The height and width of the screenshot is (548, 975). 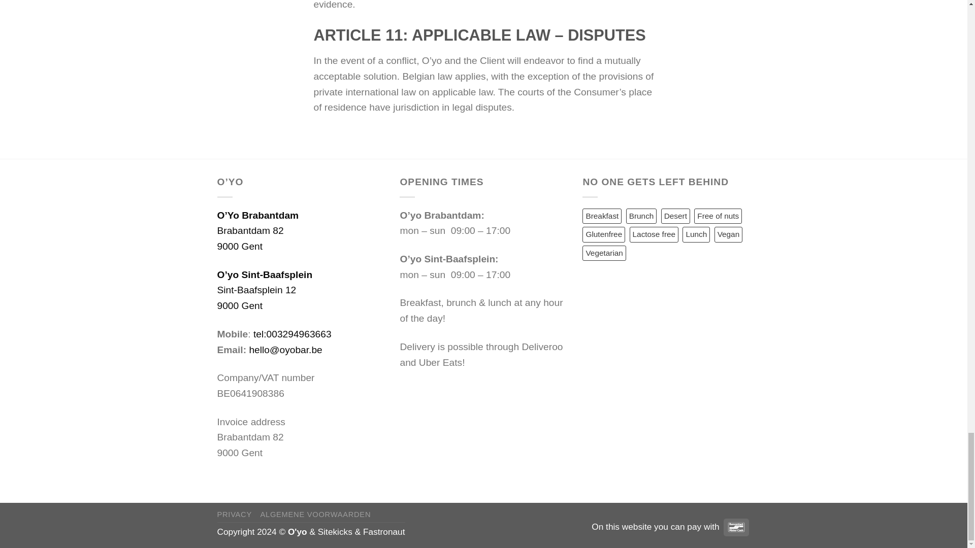 What do you see at coordinates (240, 246) in the screenshot?
I see `9000 Gent` at bounding box center [240, 246].